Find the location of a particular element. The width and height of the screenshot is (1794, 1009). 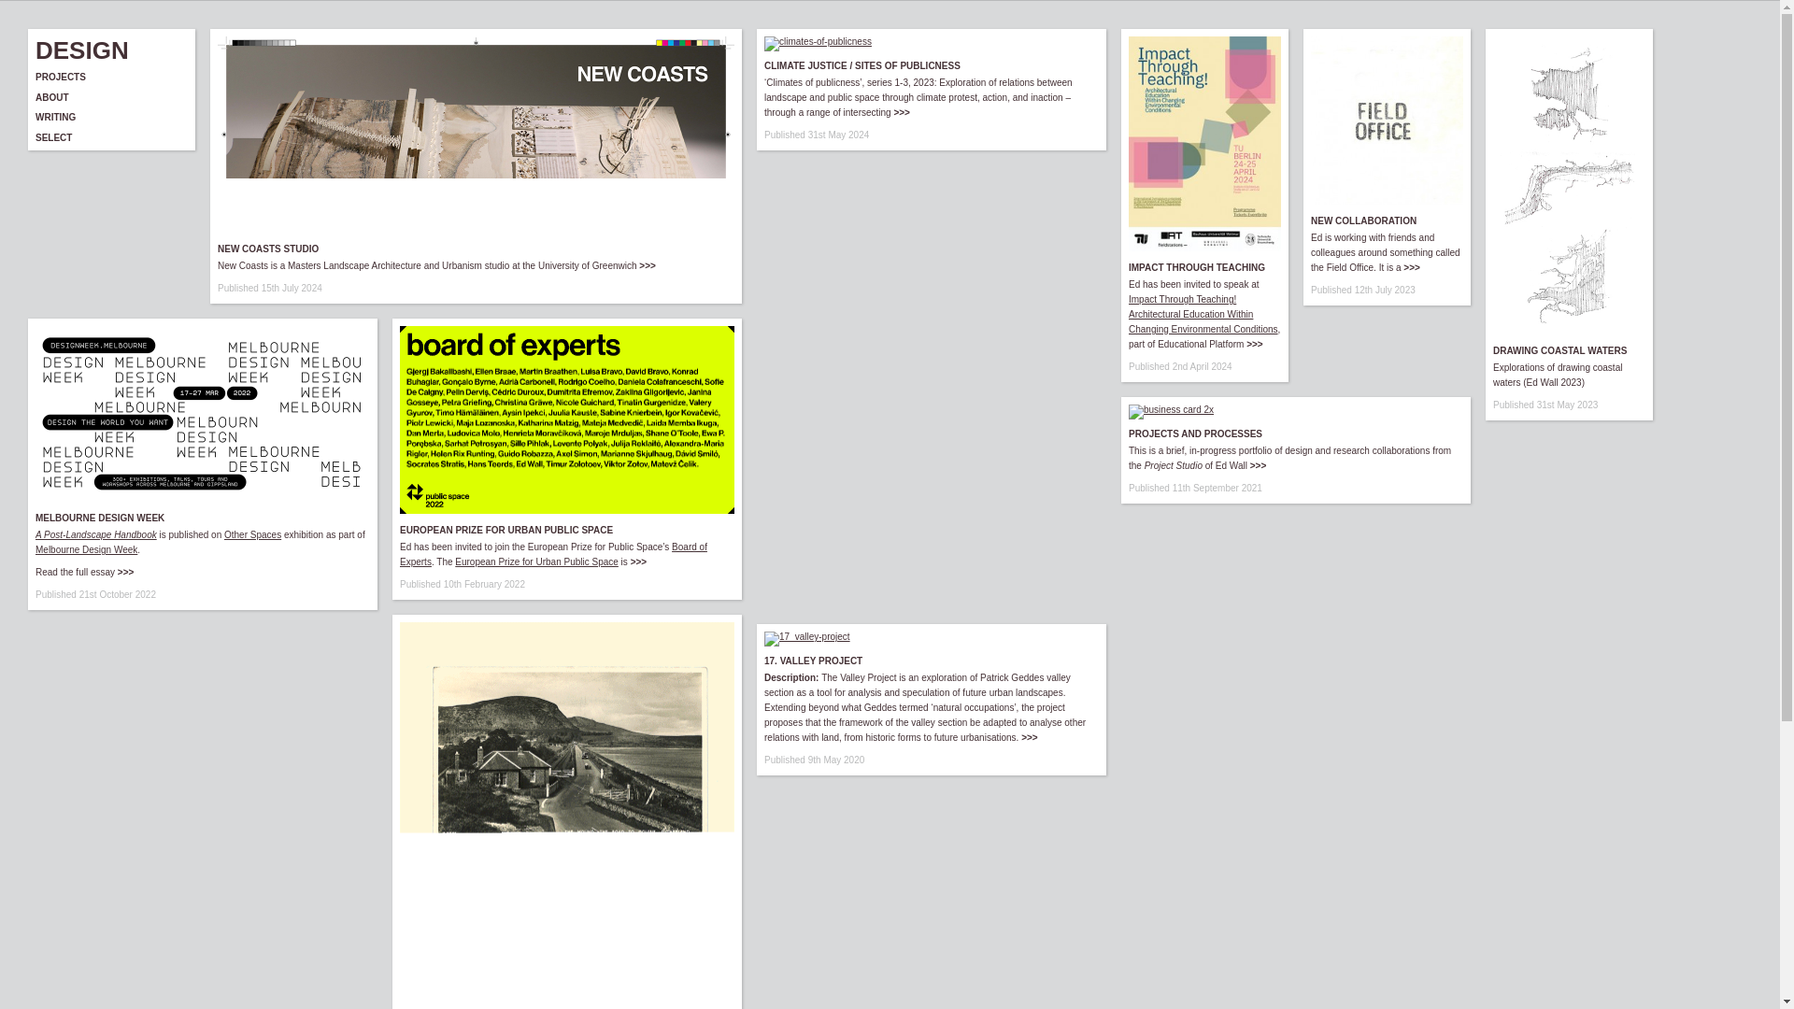

melbourne-design-week-default-sharing-2022 is located at coordinates (202, 413).